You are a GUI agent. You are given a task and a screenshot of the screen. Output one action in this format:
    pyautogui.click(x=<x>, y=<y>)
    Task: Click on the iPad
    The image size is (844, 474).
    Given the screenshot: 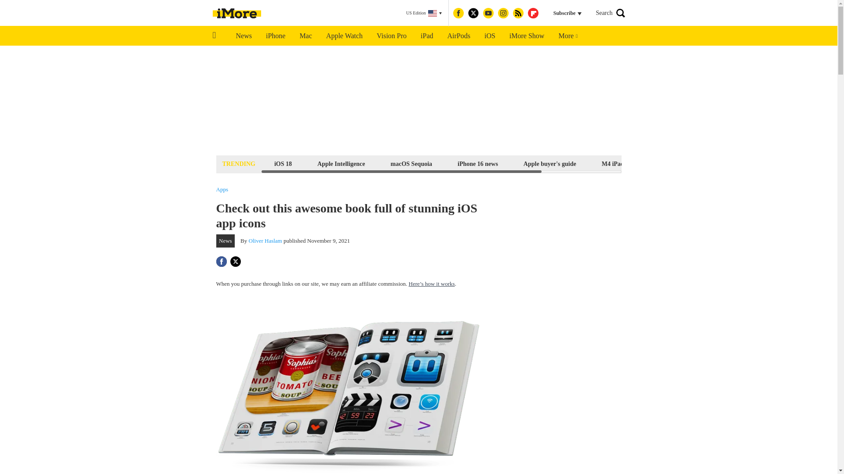 What is the action you would take?
    pyautogui.click(x=426, y=36)
    